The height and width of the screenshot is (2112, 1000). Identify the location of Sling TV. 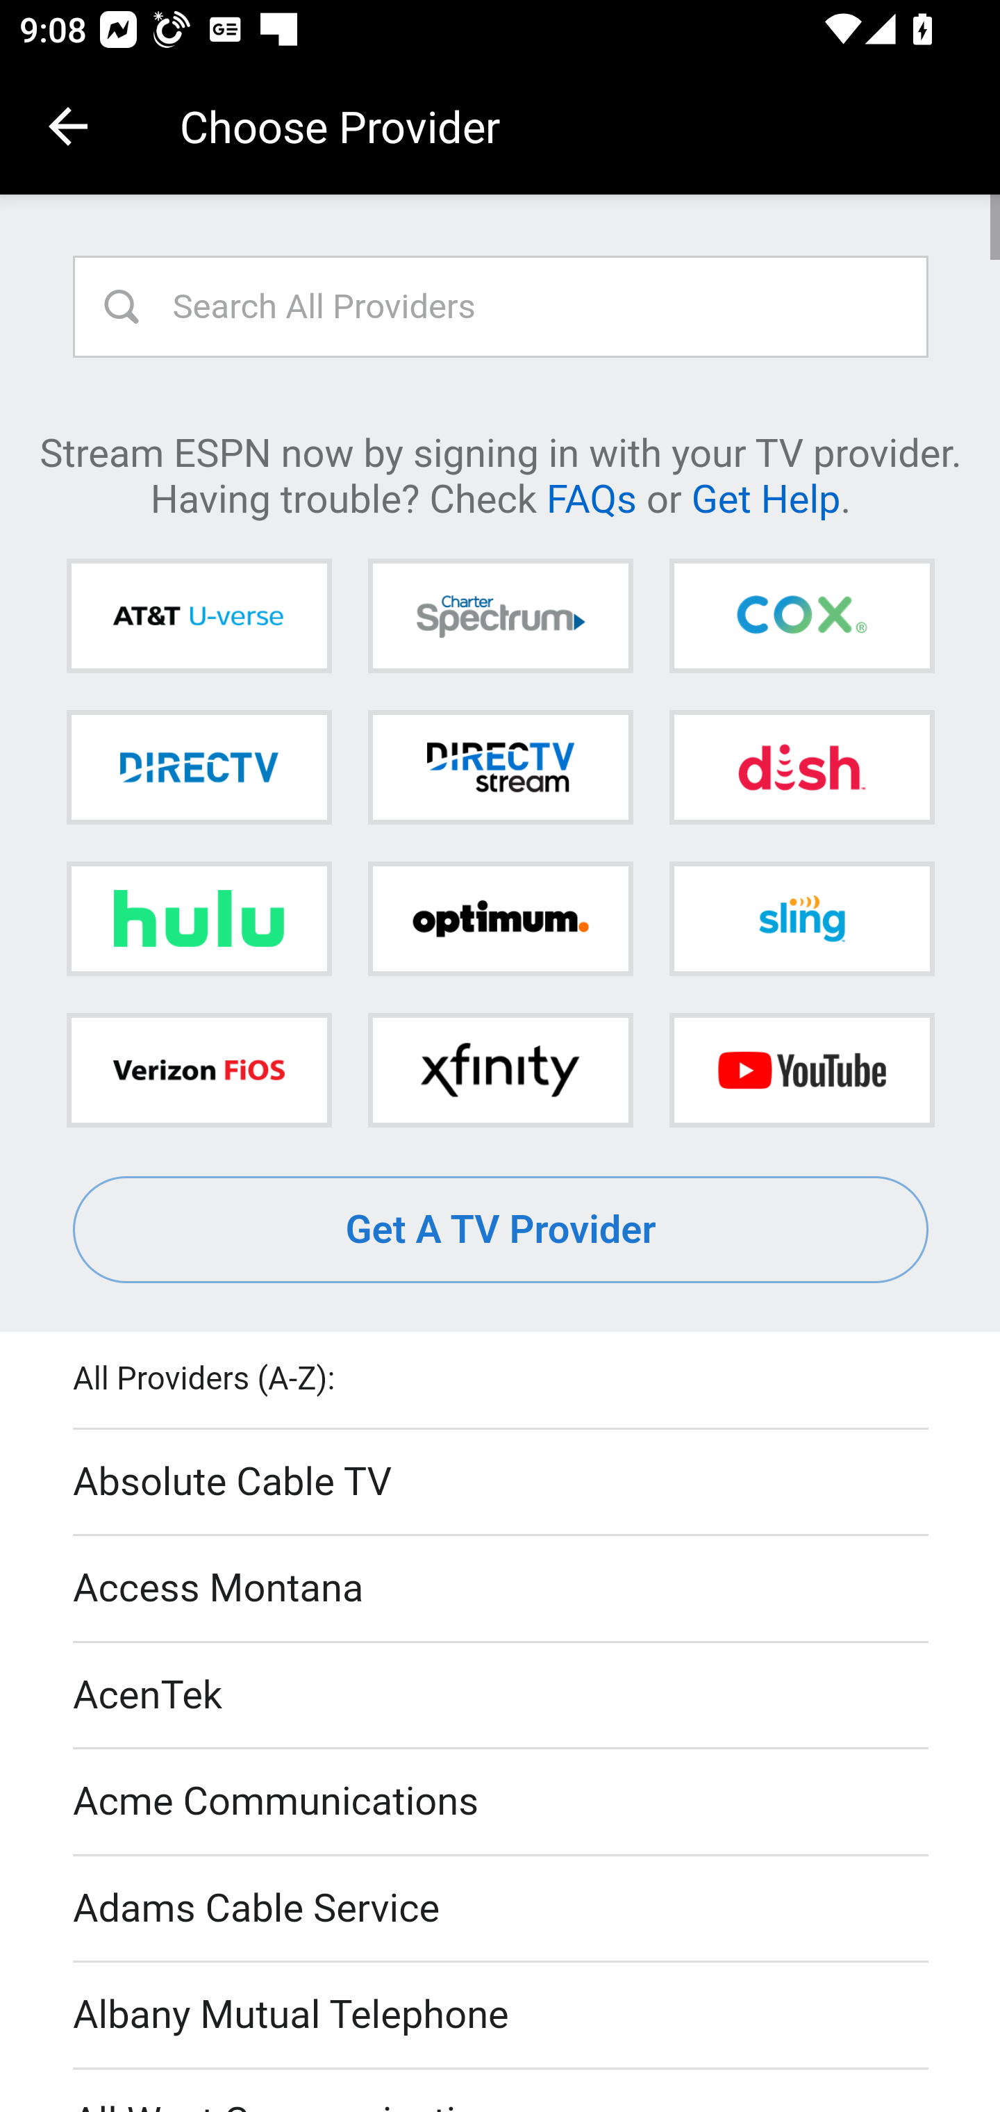
(801, 918).